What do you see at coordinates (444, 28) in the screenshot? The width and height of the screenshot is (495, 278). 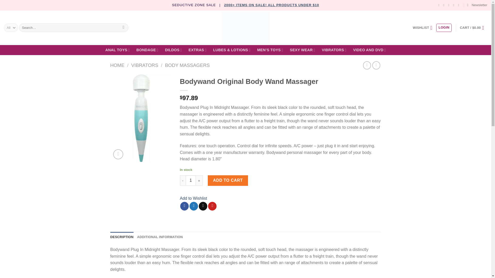 I see `LOGIN` at bounding box center [444, 28].